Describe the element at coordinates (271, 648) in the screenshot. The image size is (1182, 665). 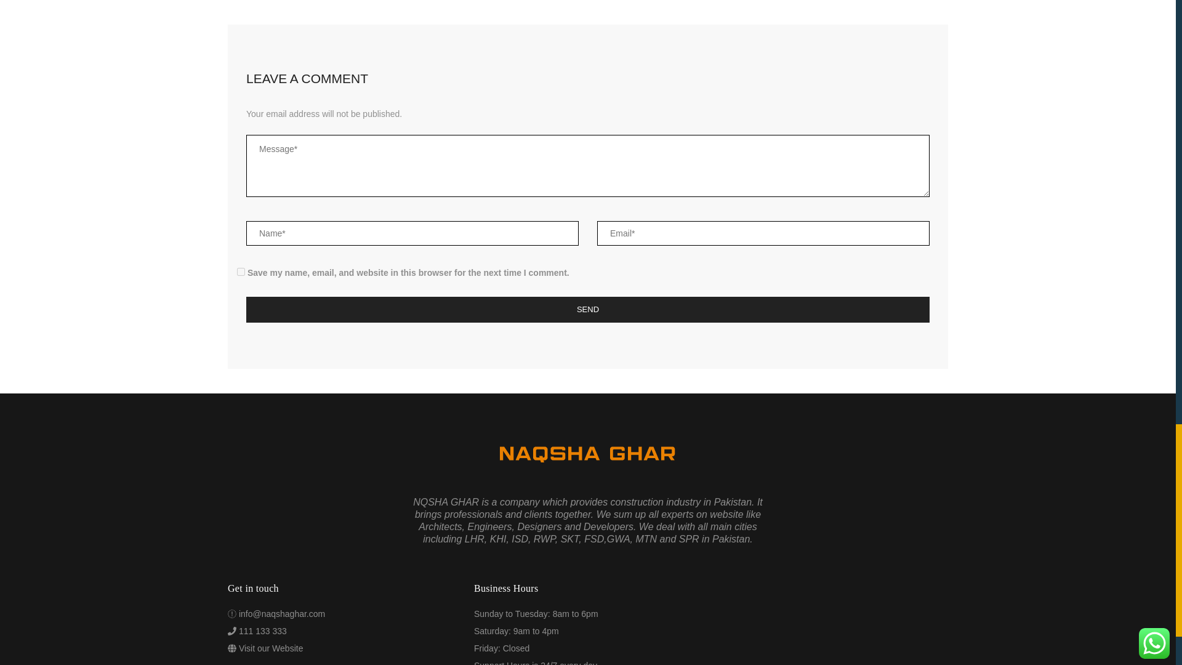
I see `Visit our Website` at that location.